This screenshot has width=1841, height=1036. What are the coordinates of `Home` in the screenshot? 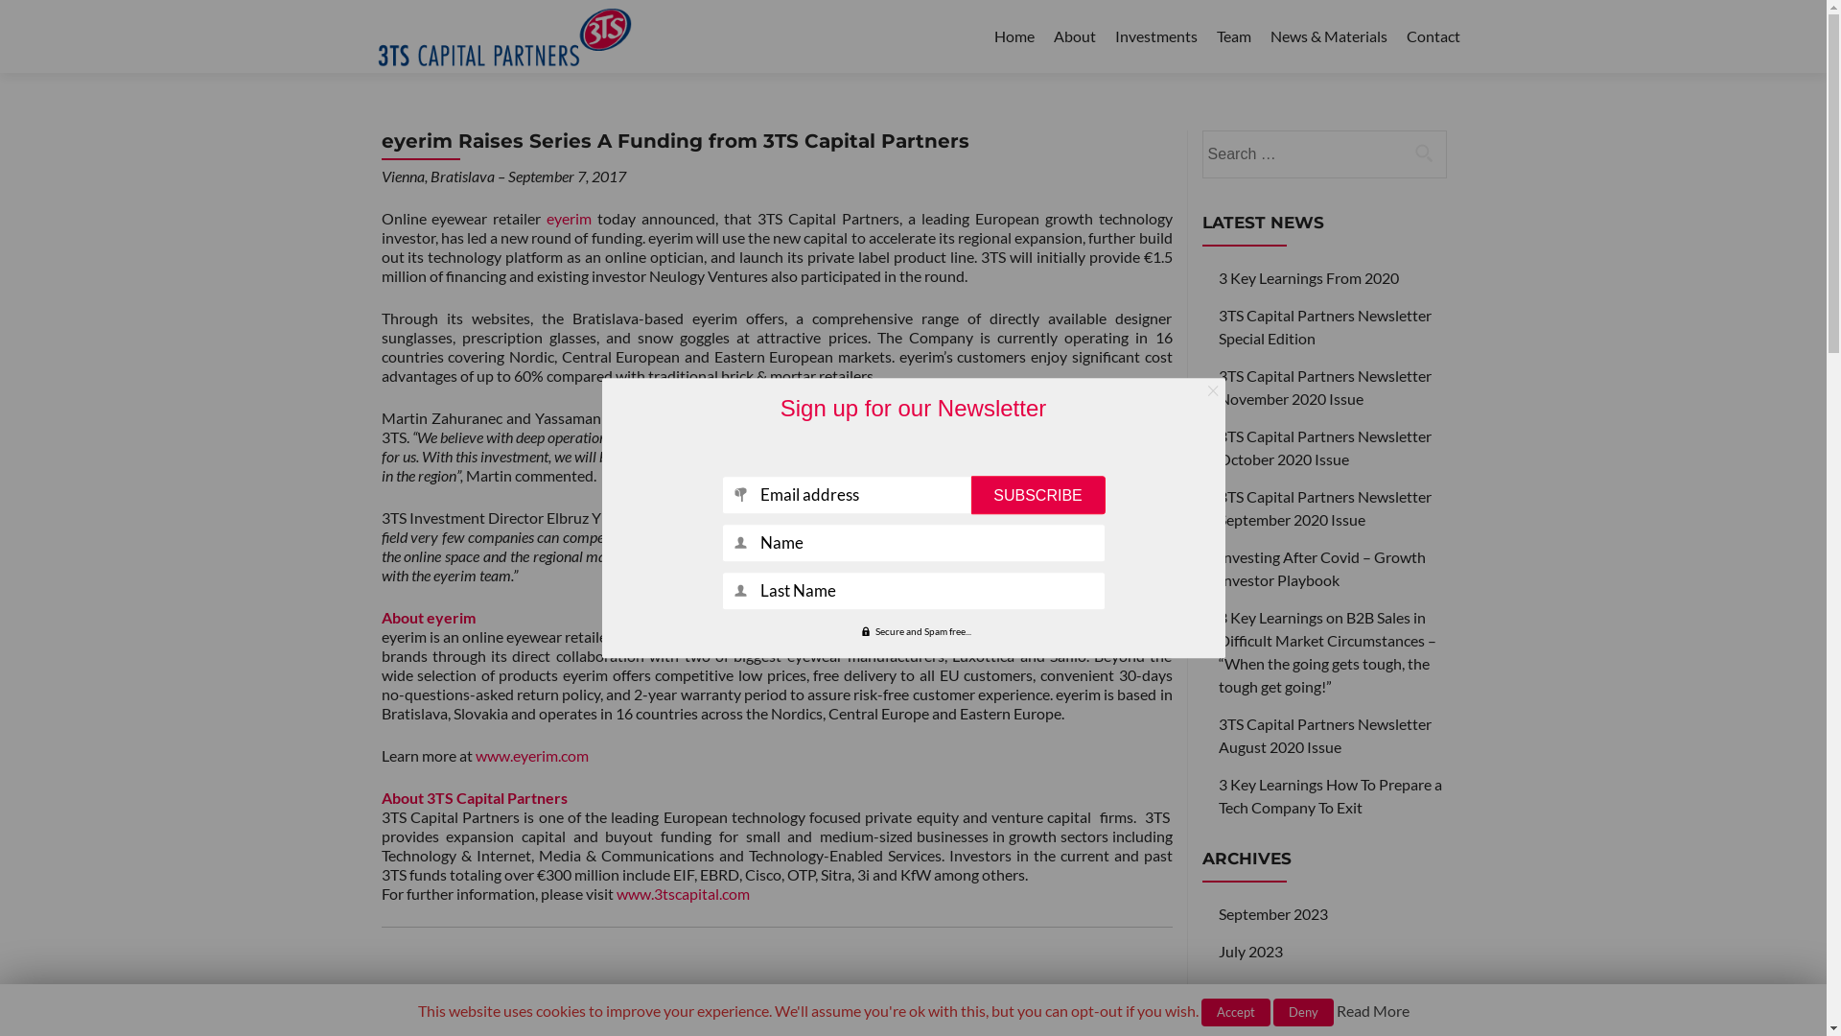 It's located at (1014, 36).